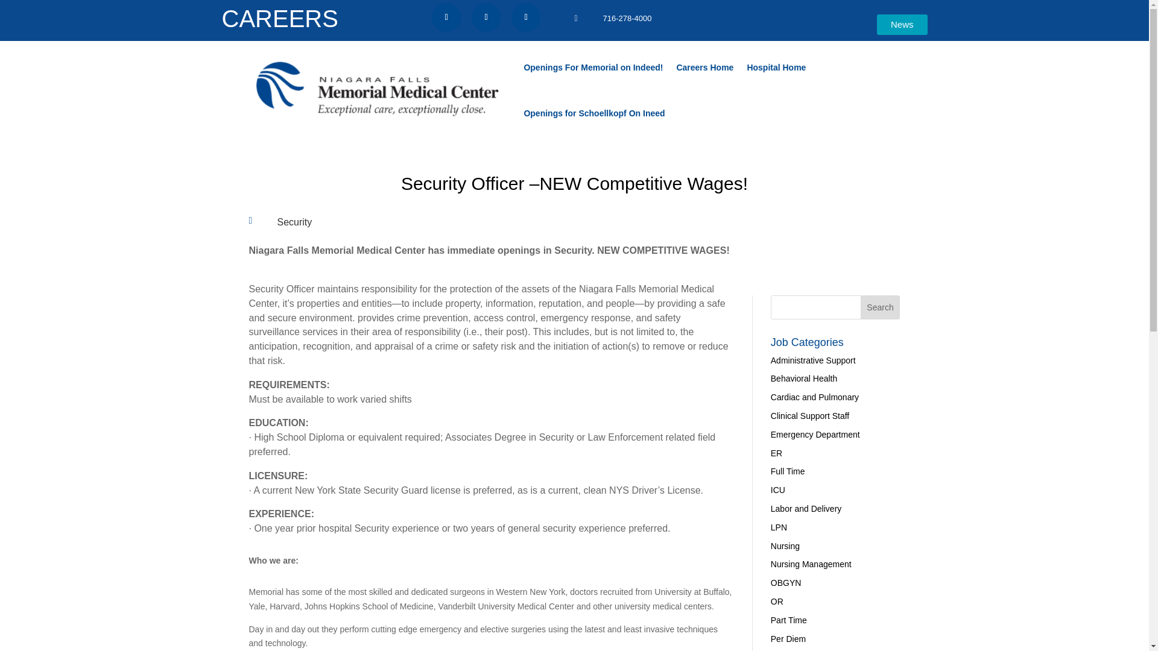 The height and width of the screenshot is (651, 1158). I want to click on OBGYN, so click(786, 583).